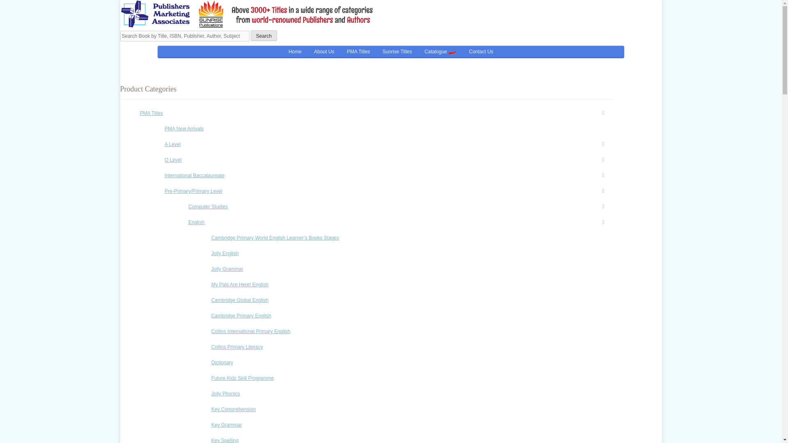 This screenshot has width=788, height=443. Describe the element at coordinates (295, 52) in the screenshot. I see `Home` at that location.